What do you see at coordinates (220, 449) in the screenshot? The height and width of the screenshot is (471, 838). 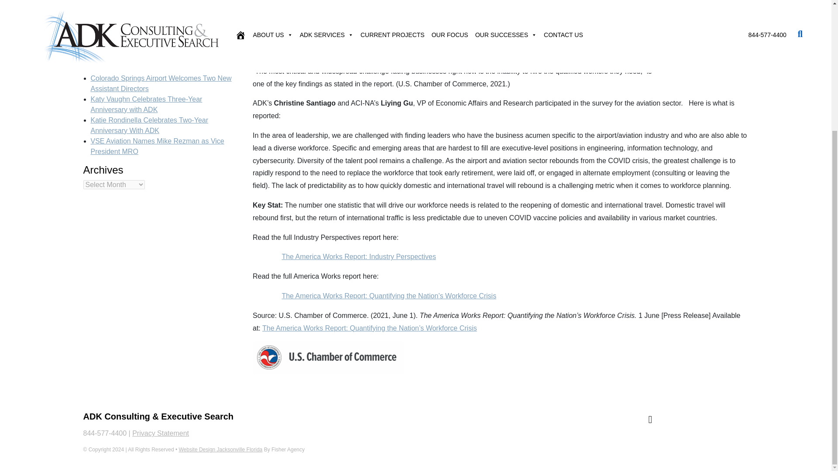 I see `Website Design Jacksonville Florida` at bounding box center [220, 449].